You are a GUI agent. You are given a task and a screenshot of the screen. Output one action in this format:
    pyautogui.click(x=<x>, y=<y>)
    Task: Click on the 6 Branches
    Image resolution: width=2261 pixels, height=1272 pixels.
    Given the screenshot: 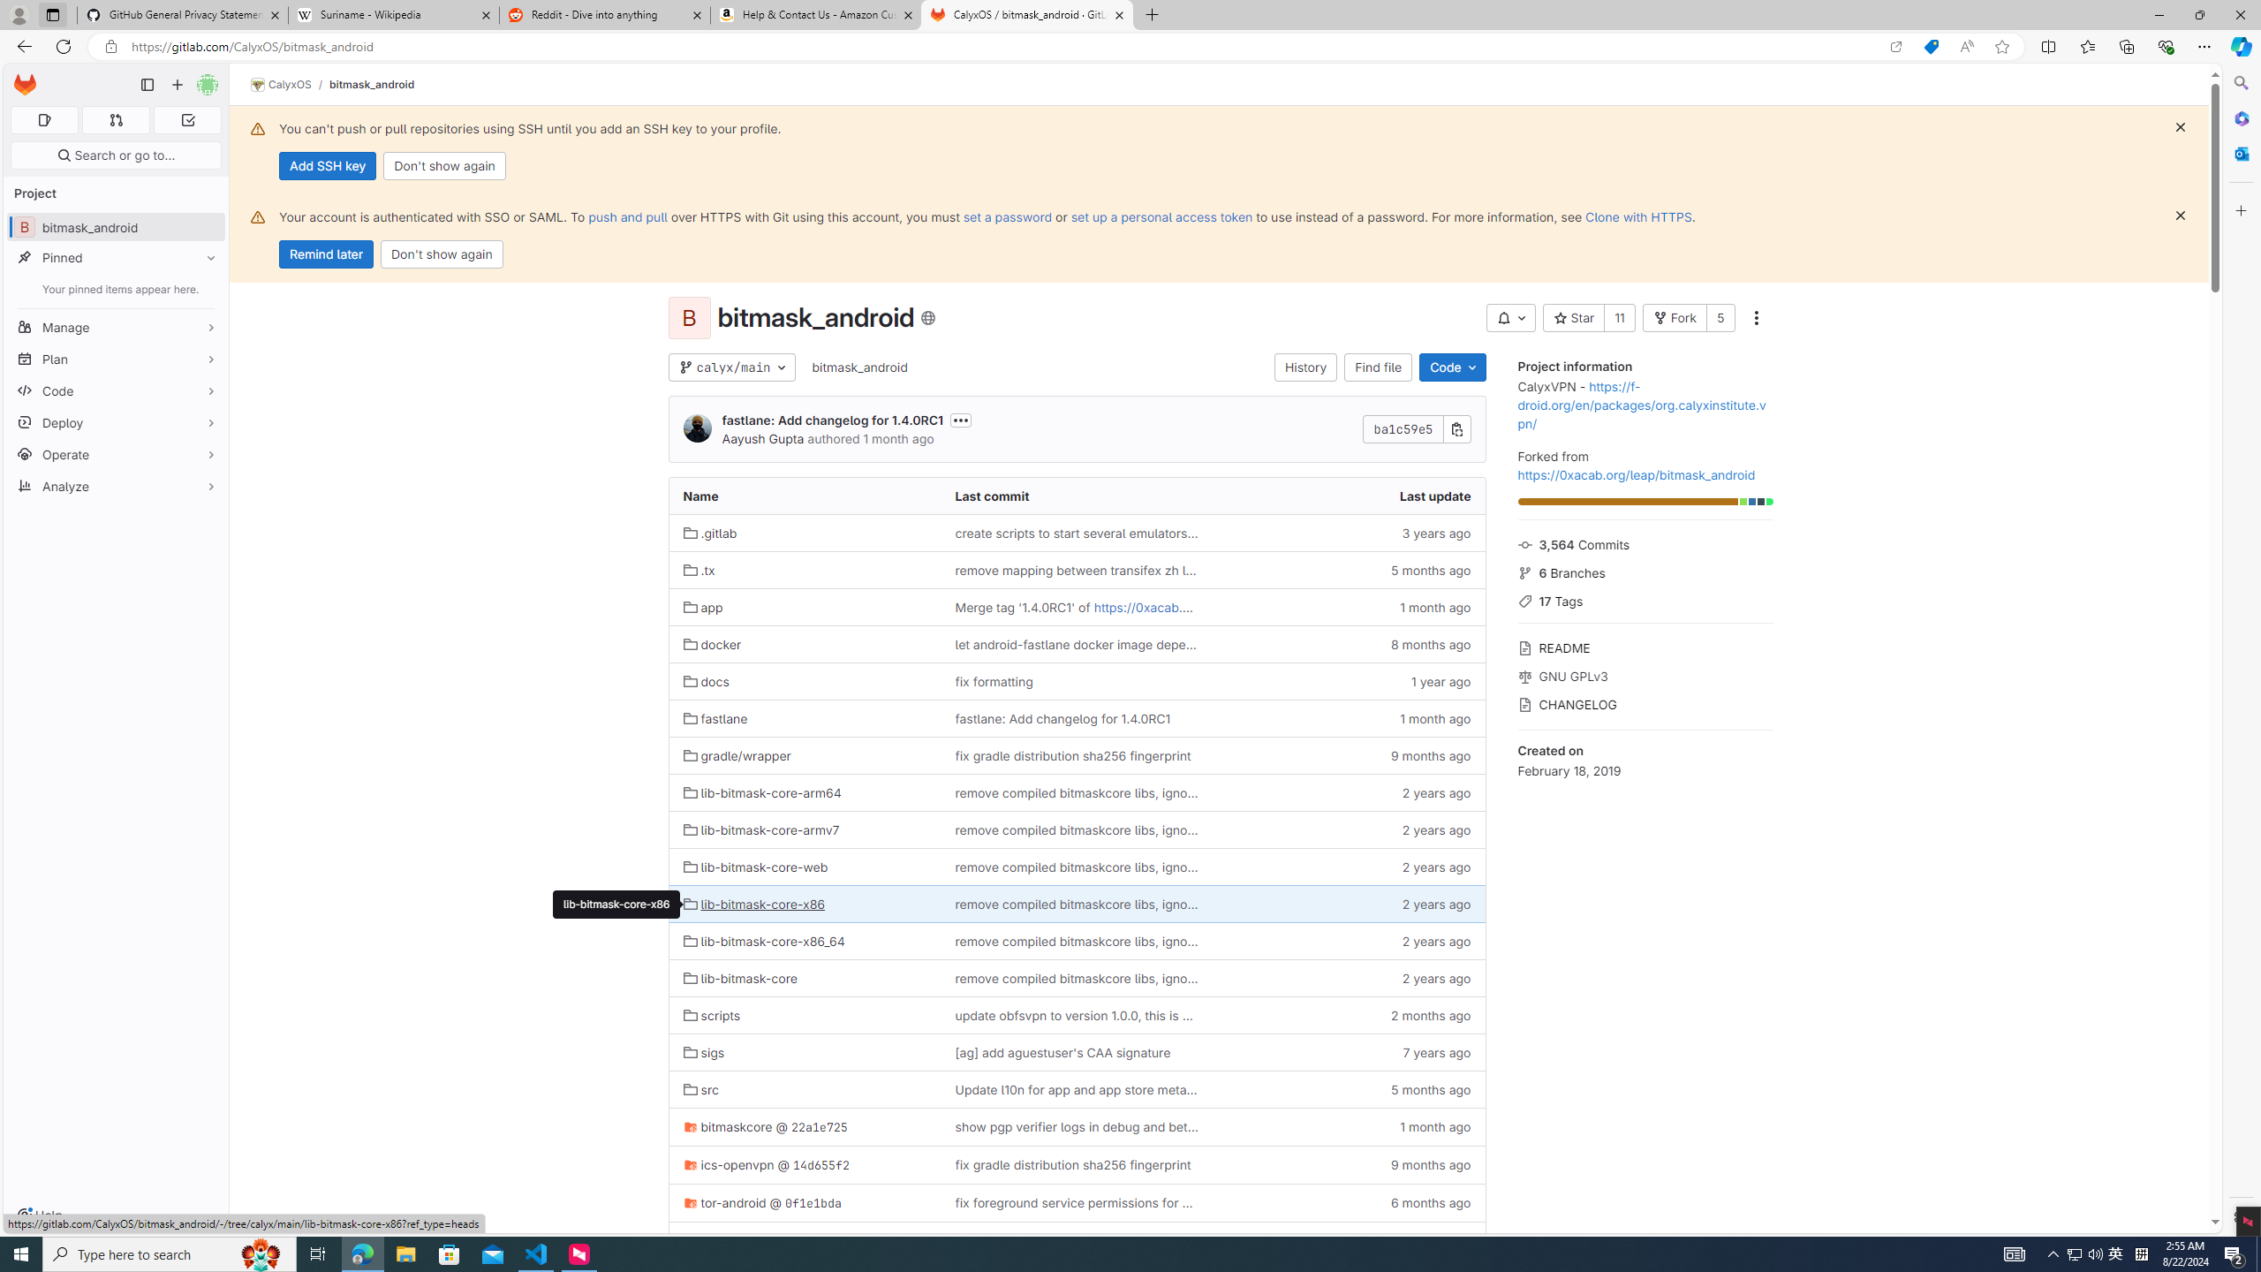 What is the action you would take?
    pyautogui.click(x=1645, y=571)
    